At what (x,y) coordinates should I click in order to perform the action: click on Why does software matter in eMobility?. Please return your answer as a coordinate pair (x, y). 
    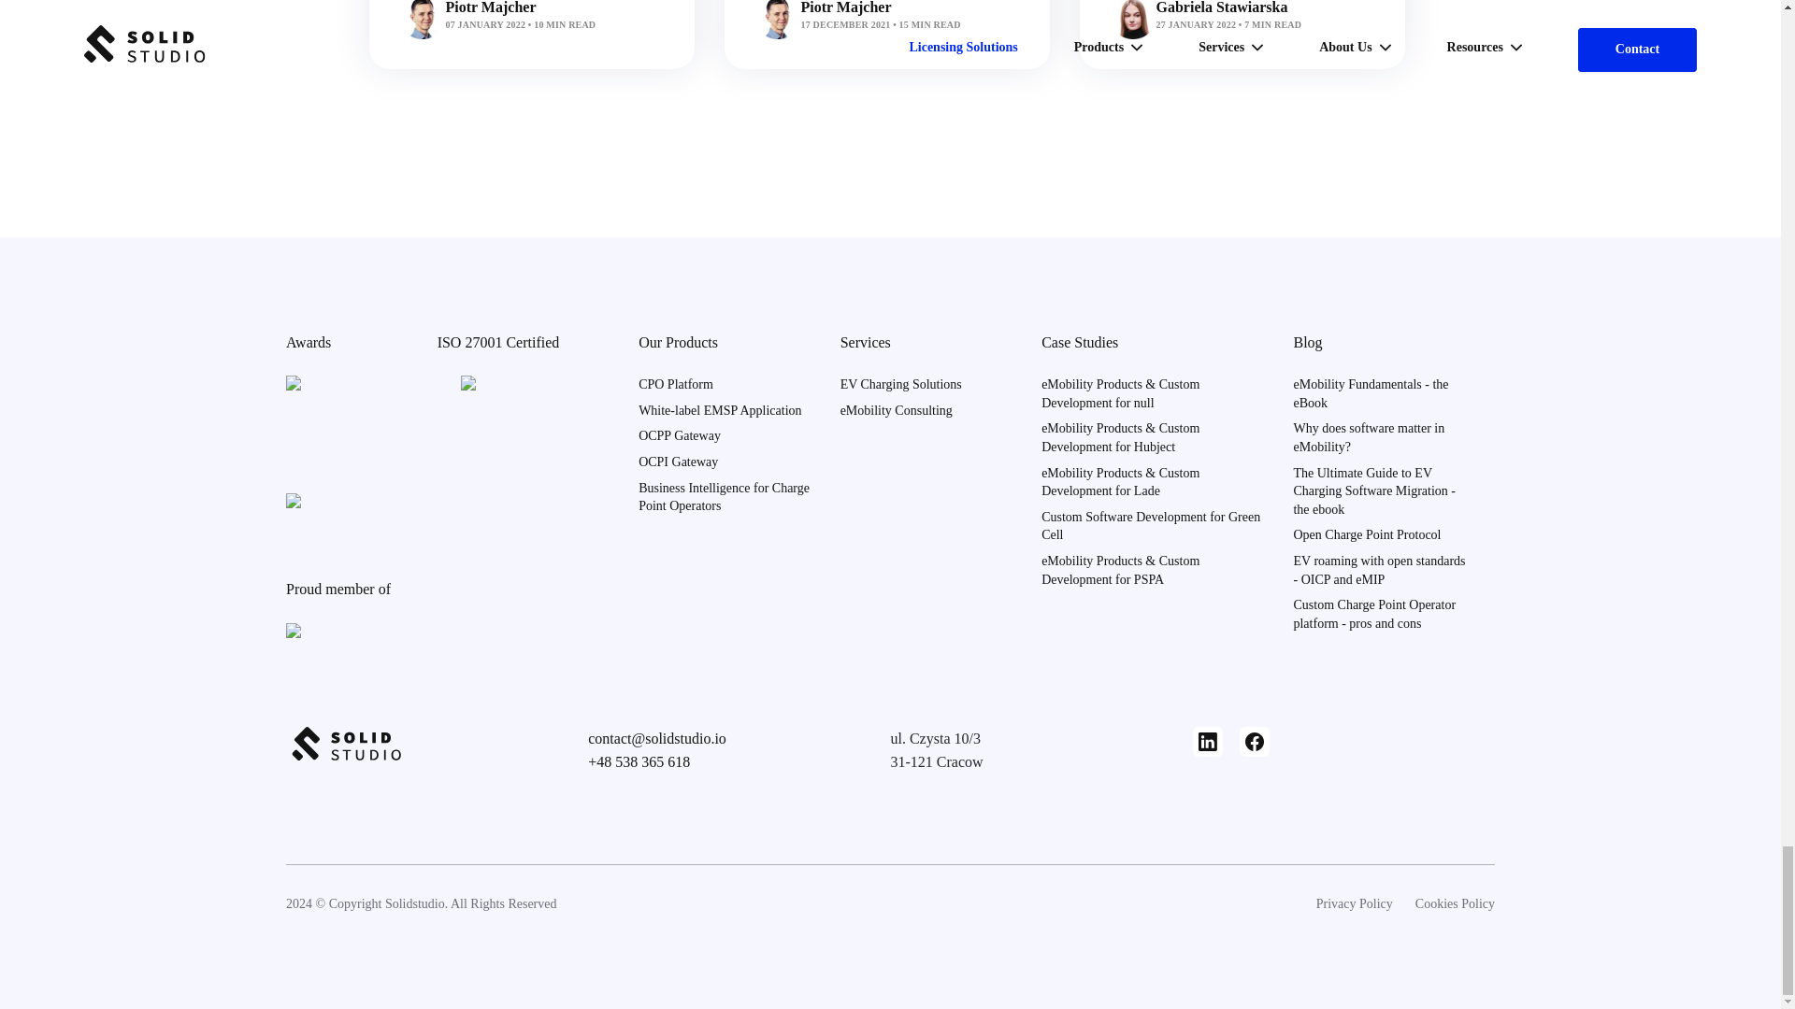
    Looking at the image, I should click on (1369, 437).